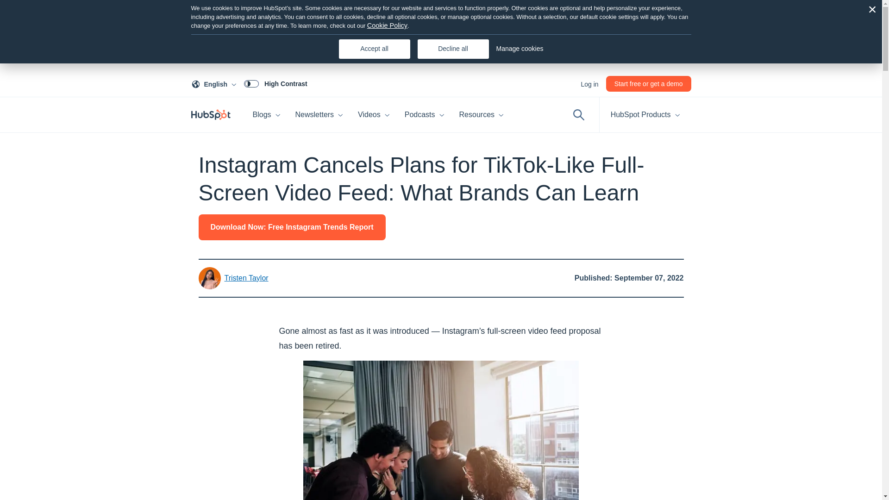 The width and height of the screenshot is (889, 500). Describe the element at coordinates (649, 83) in the screenshot. I see `Log in` at that location.